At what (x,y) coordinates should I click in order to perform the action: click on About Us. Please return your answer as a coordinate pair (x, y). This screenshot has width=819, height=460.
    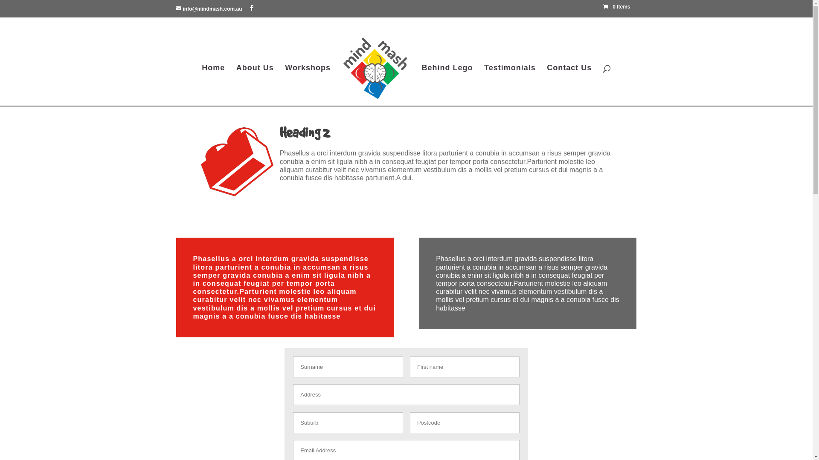
    Looking at the image, I should click on (255, 85).